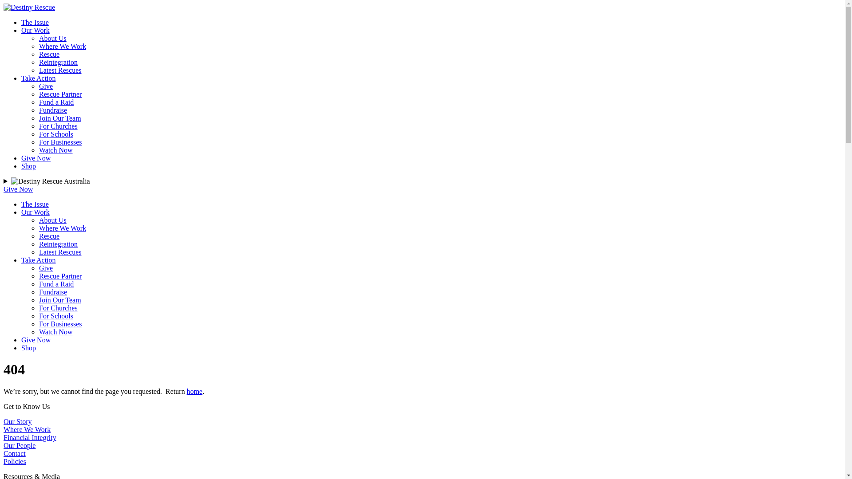 The width and height of the screenshot is (852, 479). Describe the element at coordinates (56, 332) in the screenshot. I see `Watch Now` at that location.